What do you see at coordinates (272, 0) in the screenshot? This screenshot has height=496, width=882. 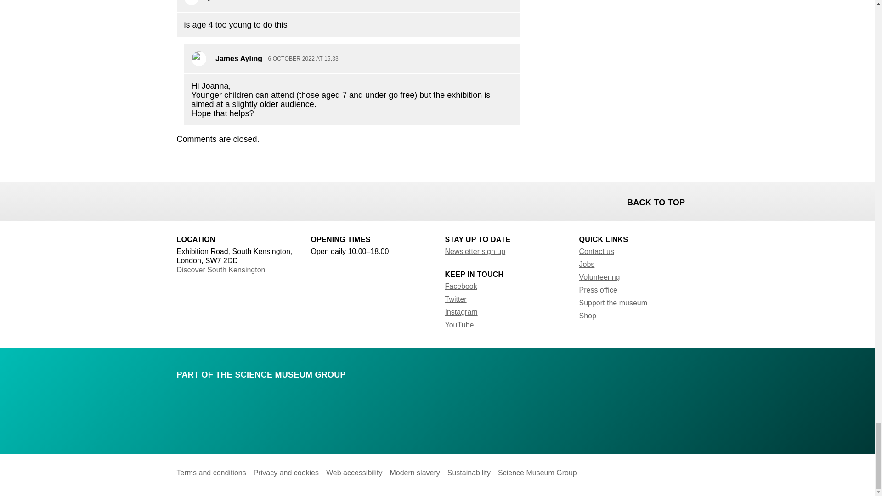 I see `6 OCTOBER 2022 AT 11.44` at bounding box center [272, 0].